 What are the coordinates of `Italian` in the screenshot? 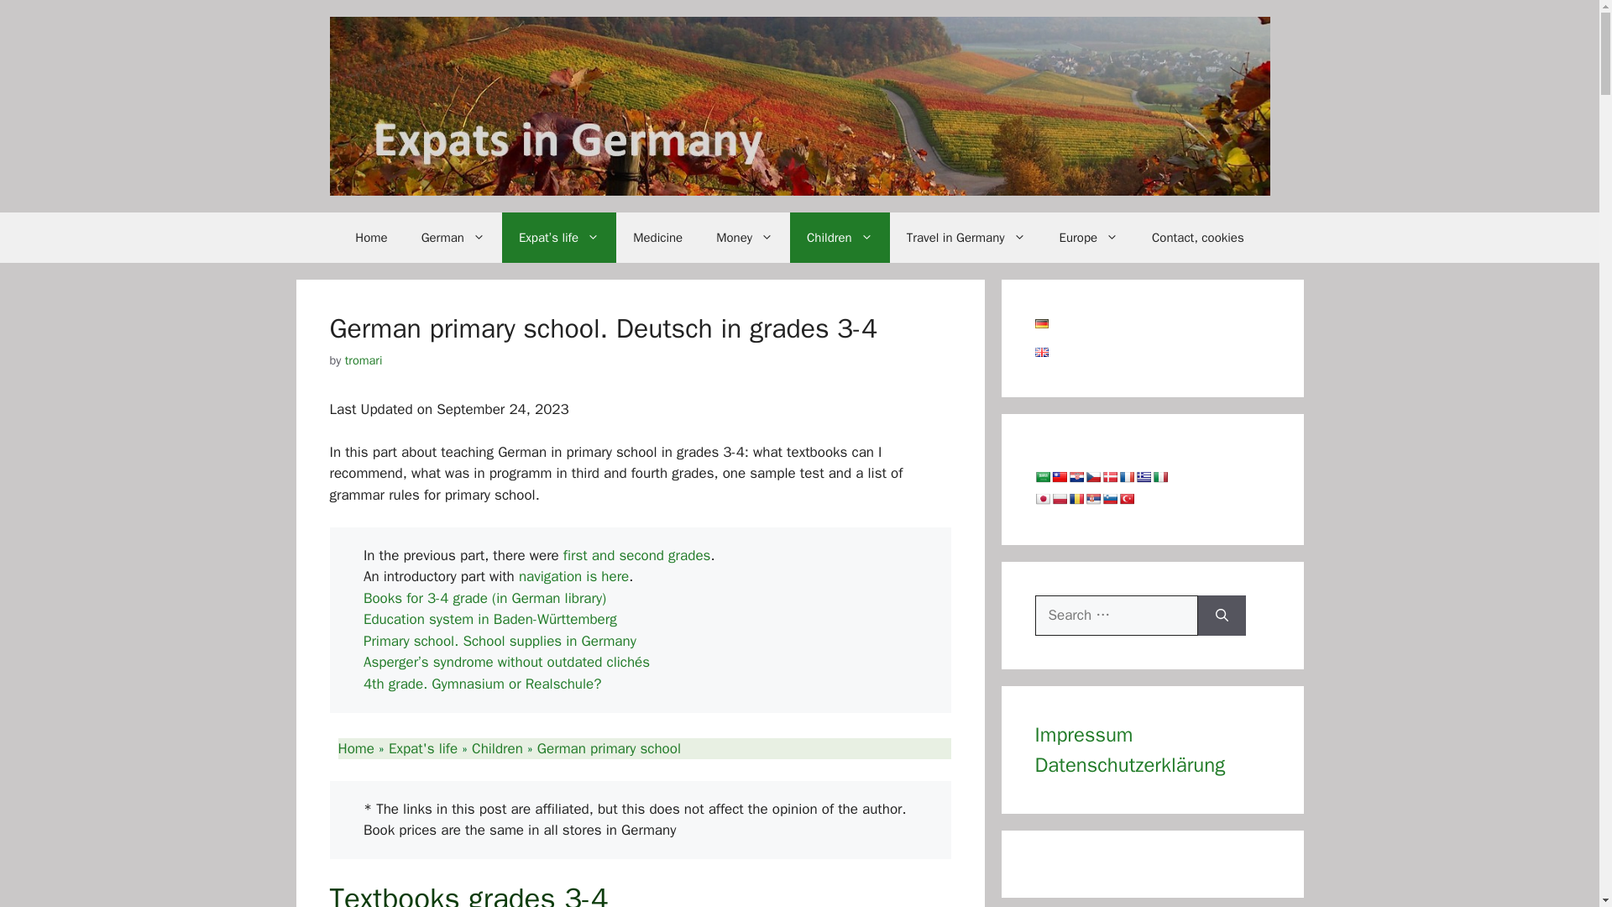 It's located at (1159, 477).